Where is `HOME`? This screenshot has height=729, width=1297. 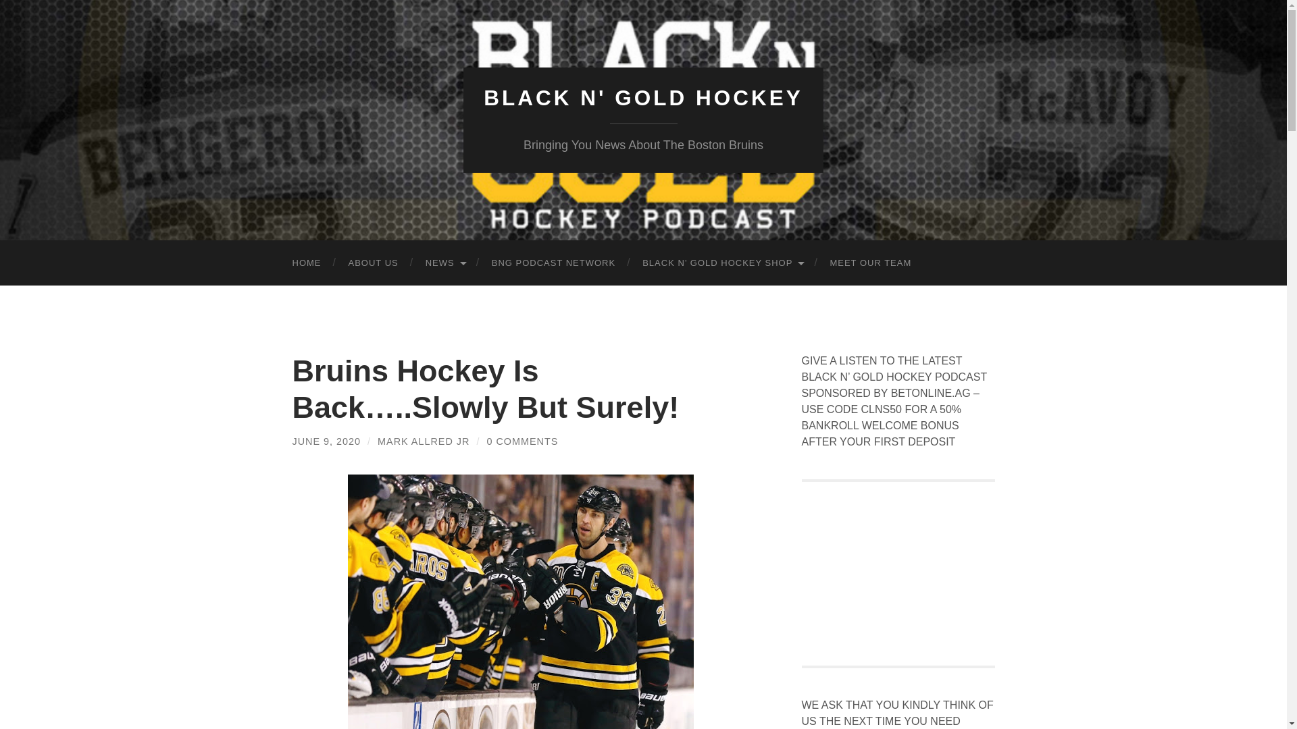
HOME is located at coordinates (307, 263).